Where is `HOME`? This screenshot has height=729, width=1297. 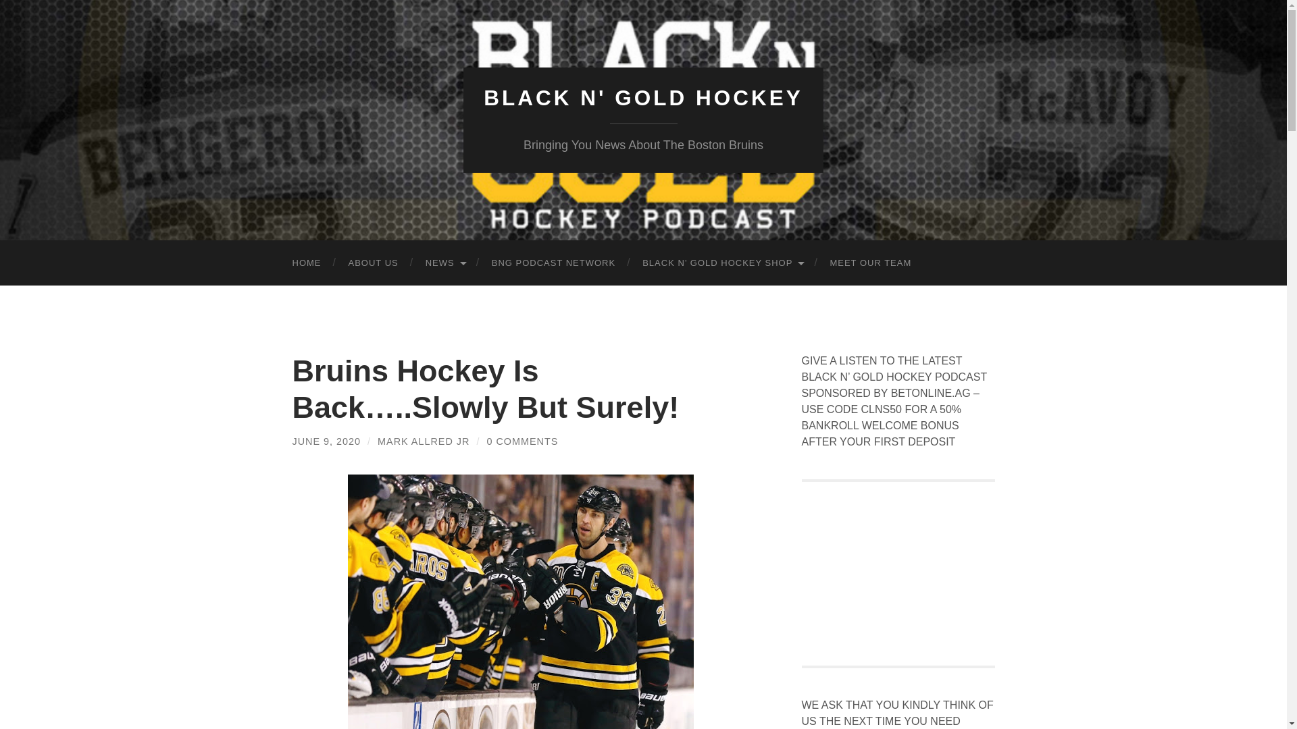
HOME is located at coordinates (307, 263).